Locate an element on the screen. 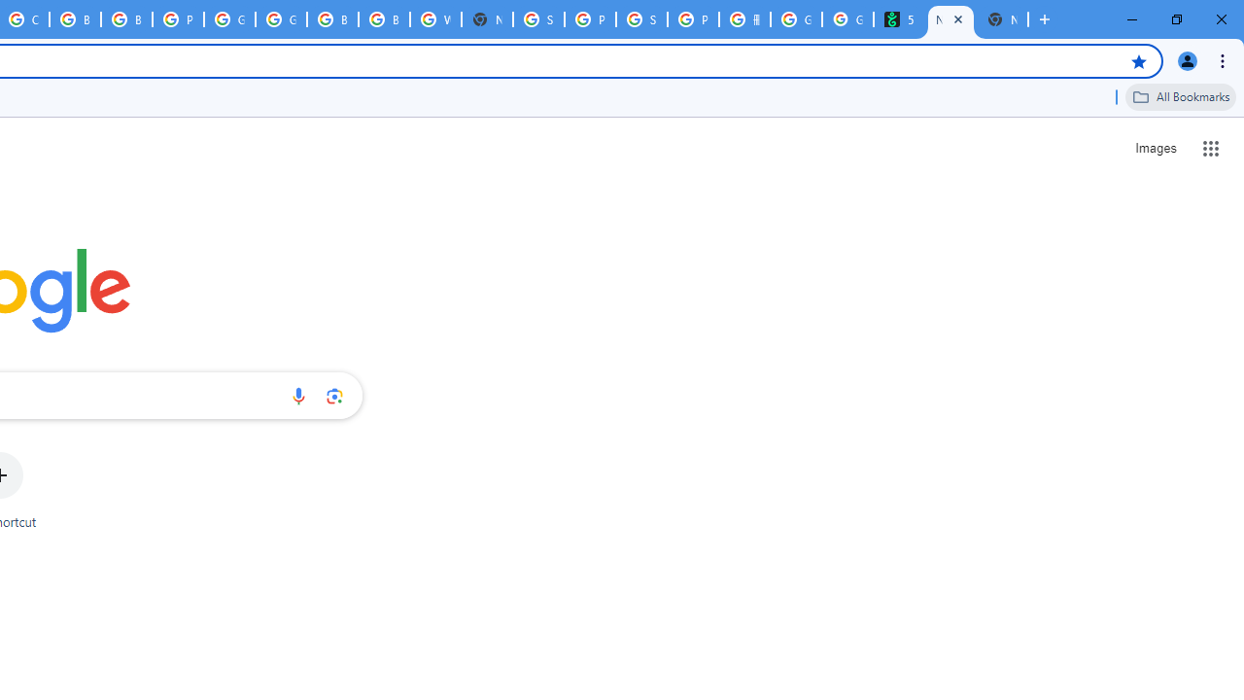 The width and height of the screenshot is (1244, 700). Browse Chrome as a guest - Computer - Google Chrome Help is located at coordinates (384, 19).